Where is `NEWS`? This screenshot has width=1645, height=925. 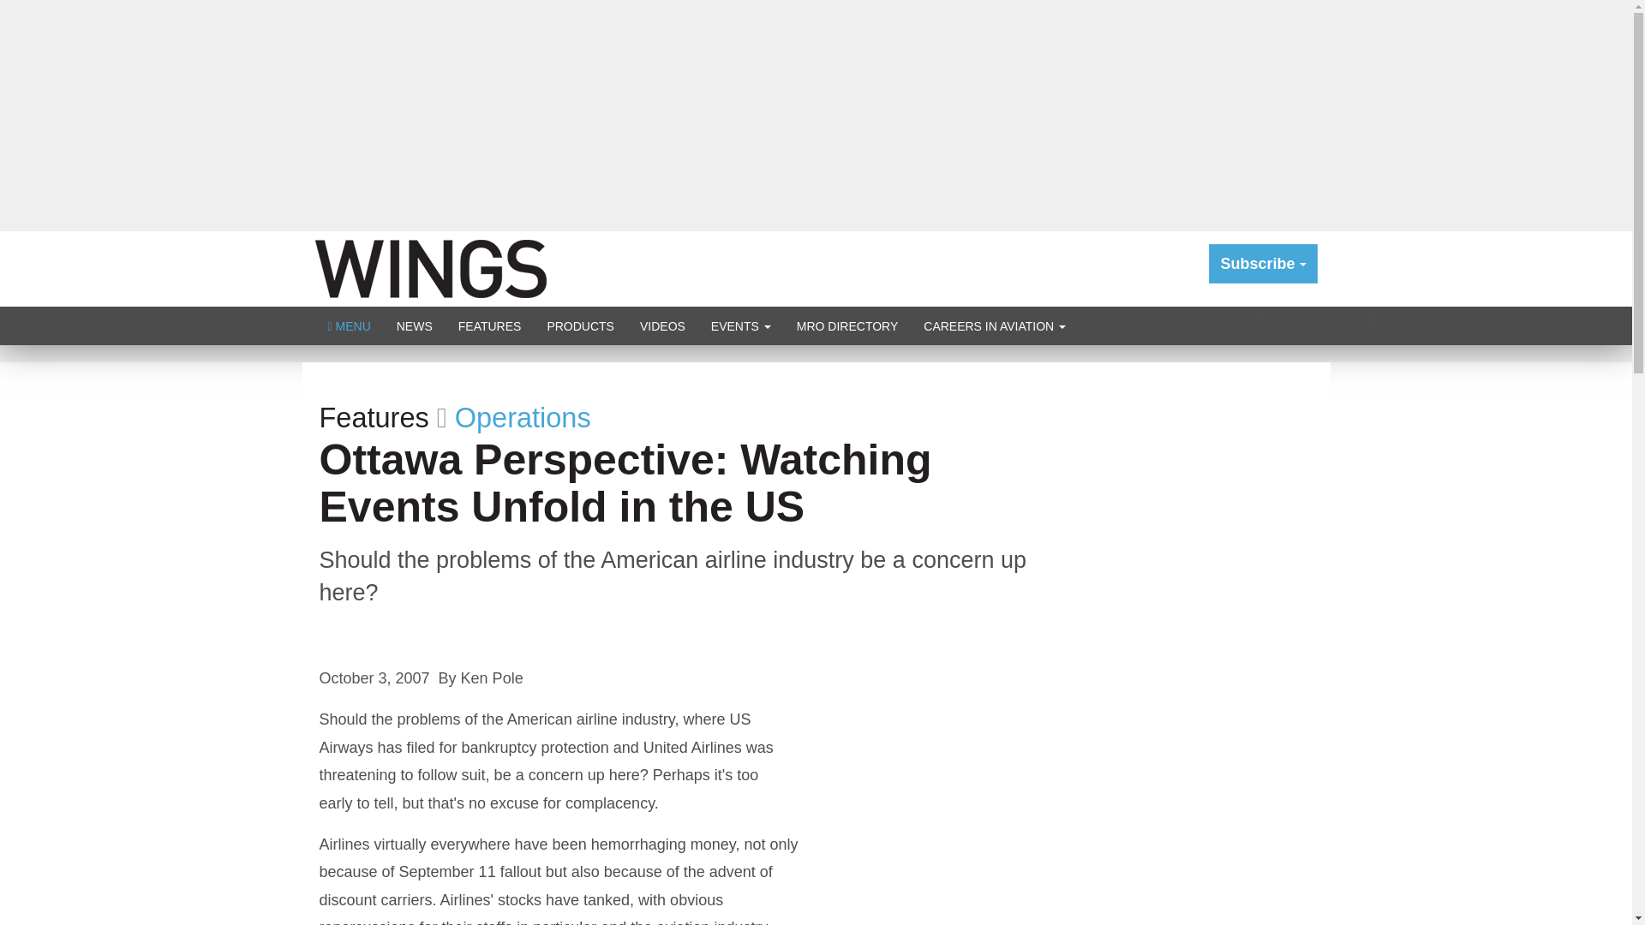 NEWS is located at coordinates (415, 325).